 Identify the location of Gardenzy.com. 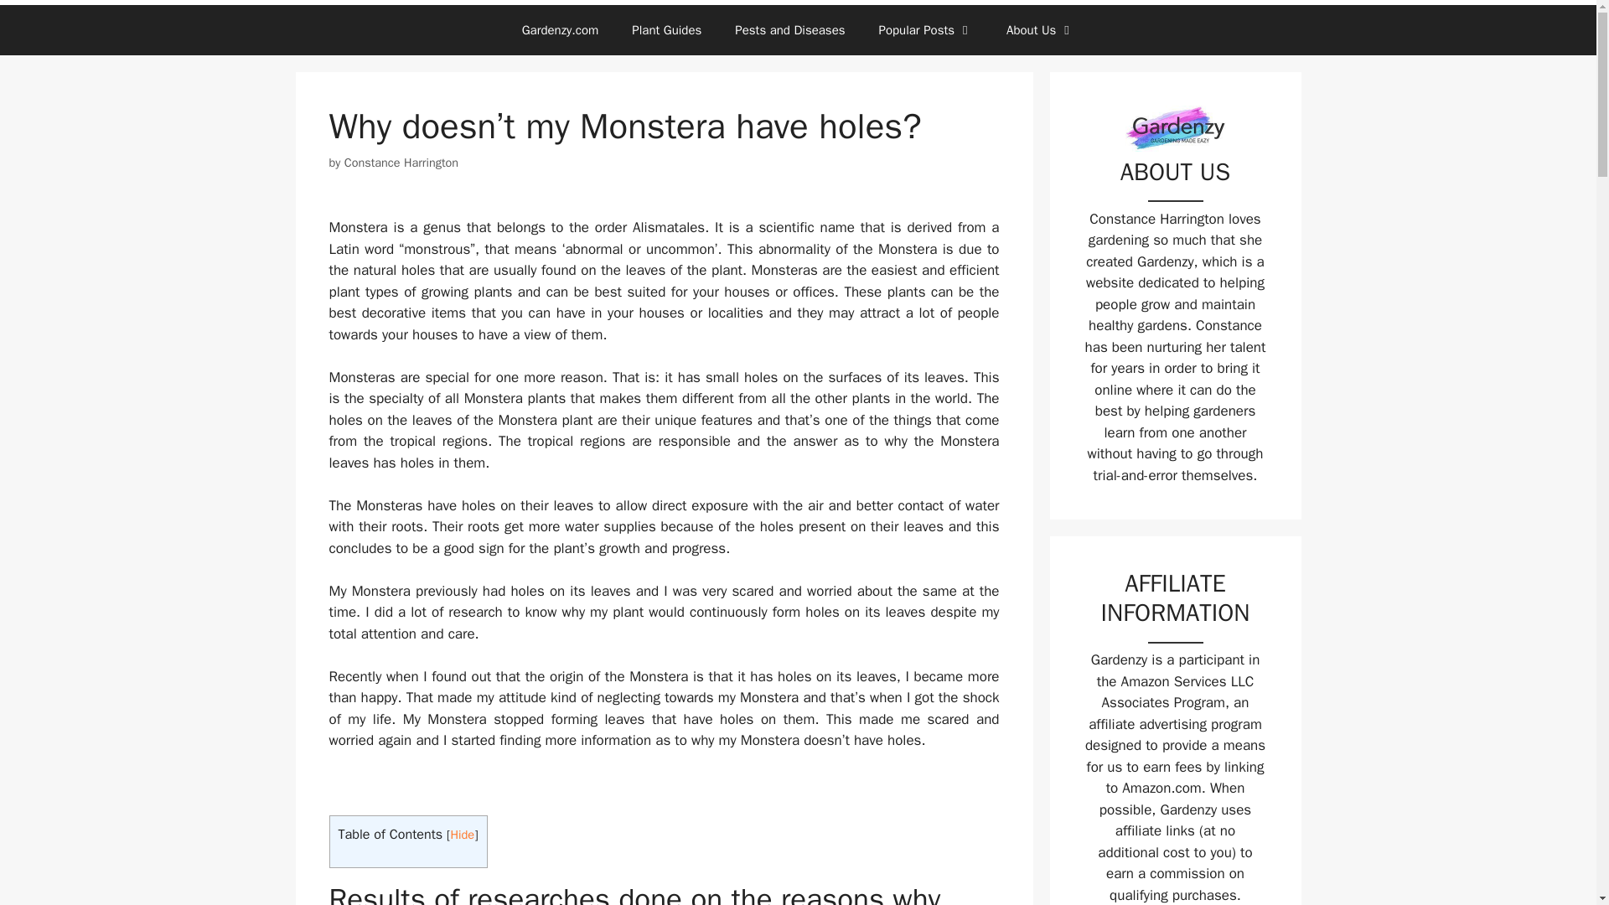
(560, 30).